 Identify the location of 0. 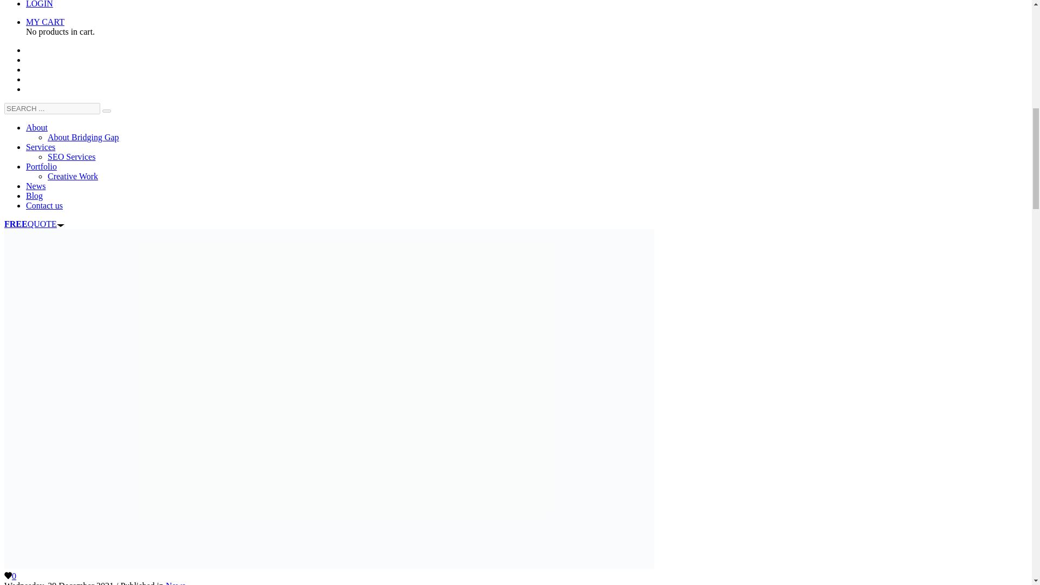
(10, 576).